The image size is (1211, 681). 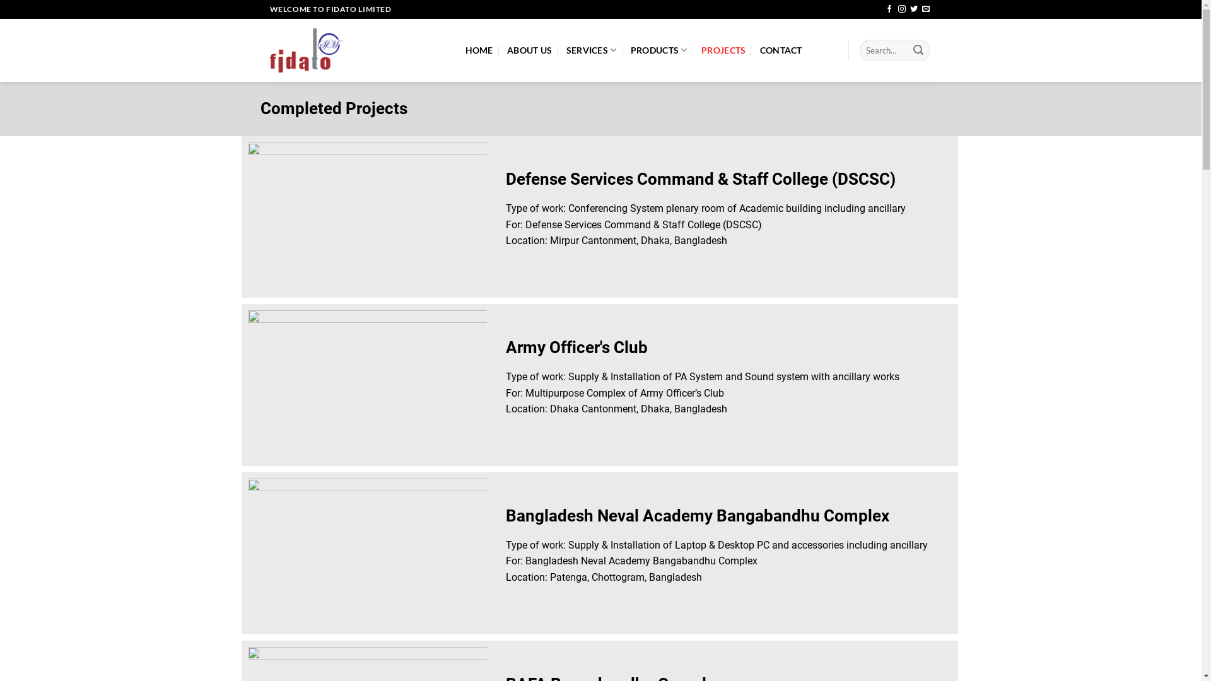 I want to click on Follow on Twitter, so click(x=914, y=9).